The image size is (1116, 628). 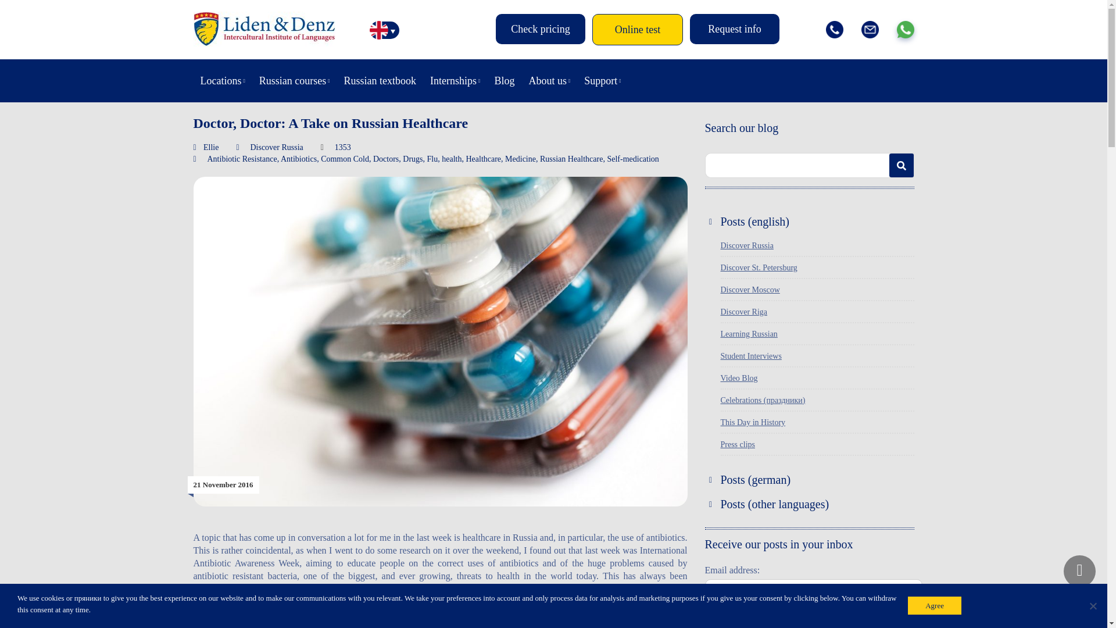 What do you see at coordinates (540, 28) in the screenshot?
I see `Check pricing` at bounding box center [540, 28].